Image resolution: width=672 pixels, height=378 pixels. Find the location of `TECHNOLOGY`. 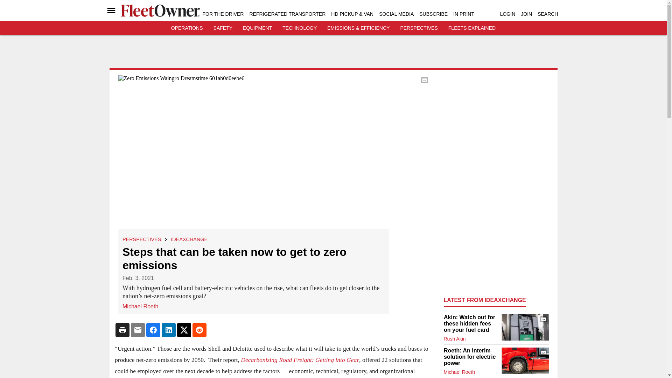

TECHNOLOGY is located at coordinates (299, 28).